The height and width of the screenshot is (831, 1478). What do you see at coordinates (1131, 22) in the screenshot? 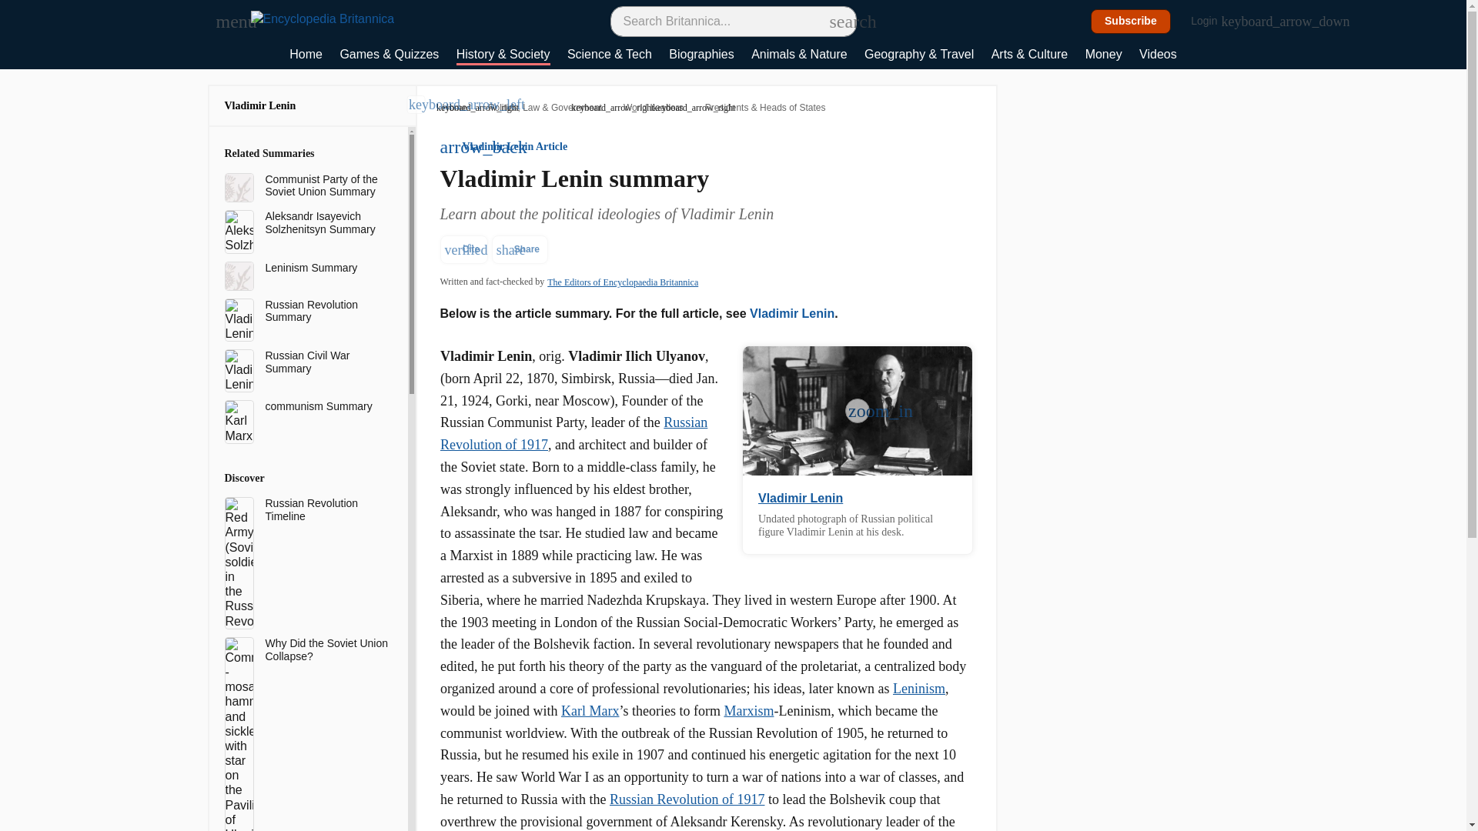
I see `Subscribe` at bounding box center [1131, 22].